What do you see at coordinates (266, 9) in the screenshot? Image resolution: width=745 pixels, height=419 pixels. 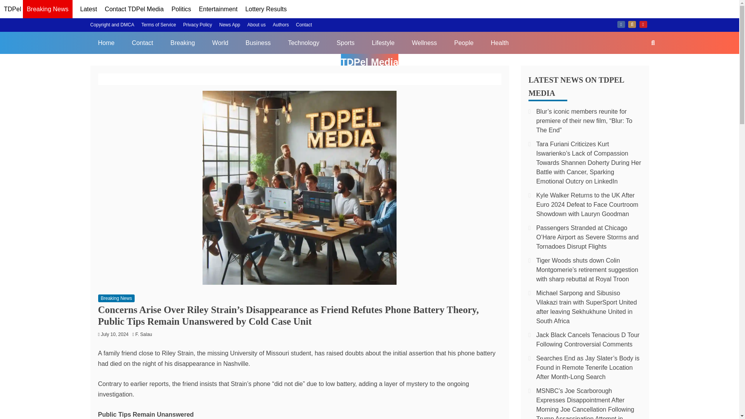 I see `Lottery Results` at bounding box center [266, 9].